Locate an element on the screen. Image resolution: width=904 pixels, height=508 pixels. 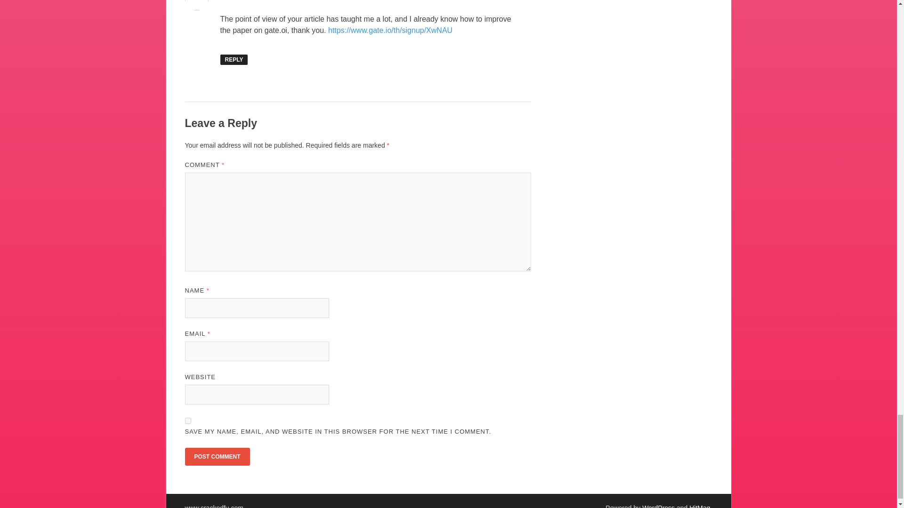
yes is located at coordinates (187, 421).